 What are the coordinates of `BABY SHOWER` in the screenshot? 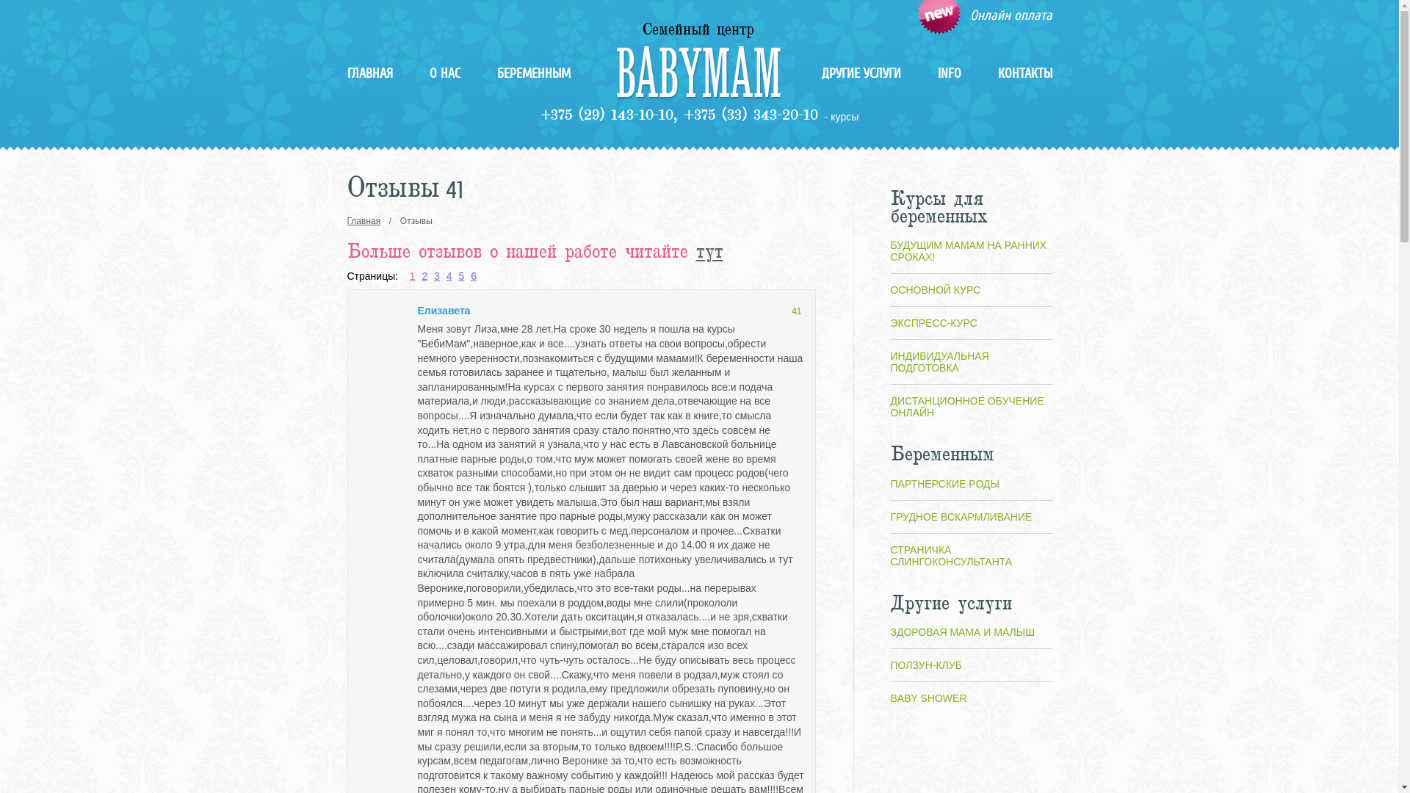 It's located at (928, 698).